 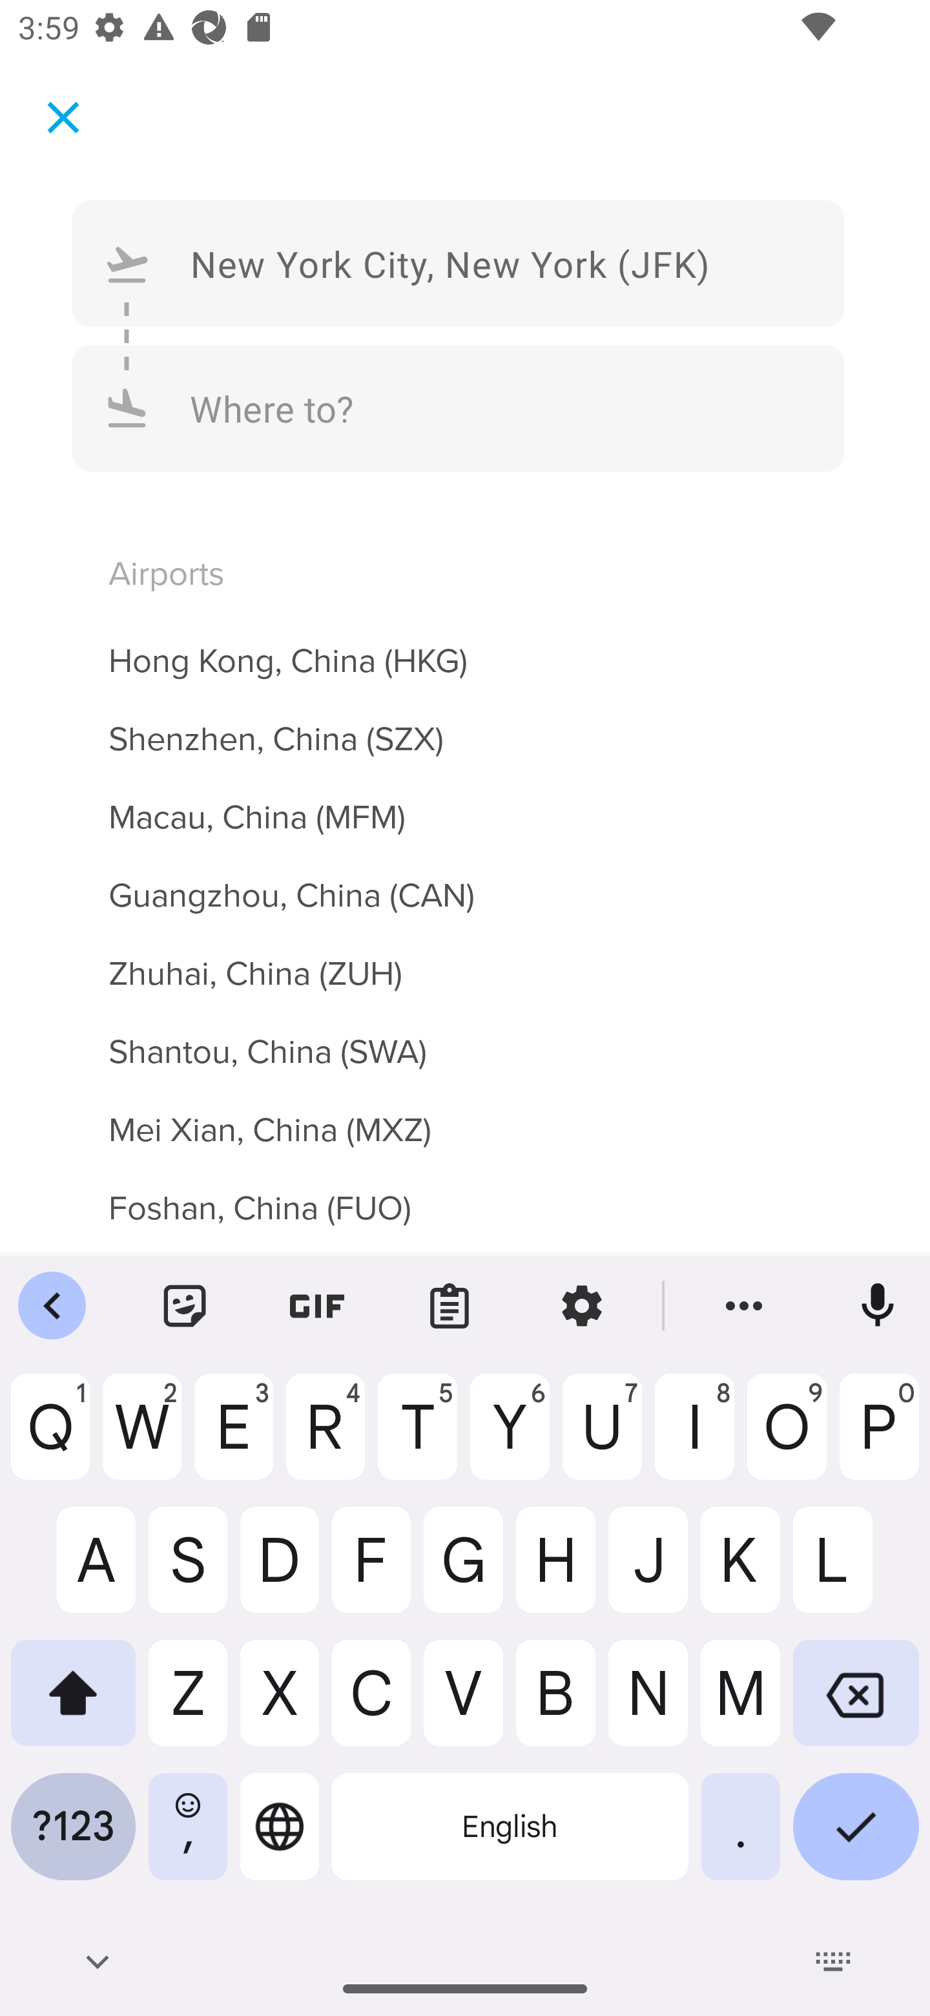 I want to click on Zhuhai, China (ZUH), so click(x=465, y=958).